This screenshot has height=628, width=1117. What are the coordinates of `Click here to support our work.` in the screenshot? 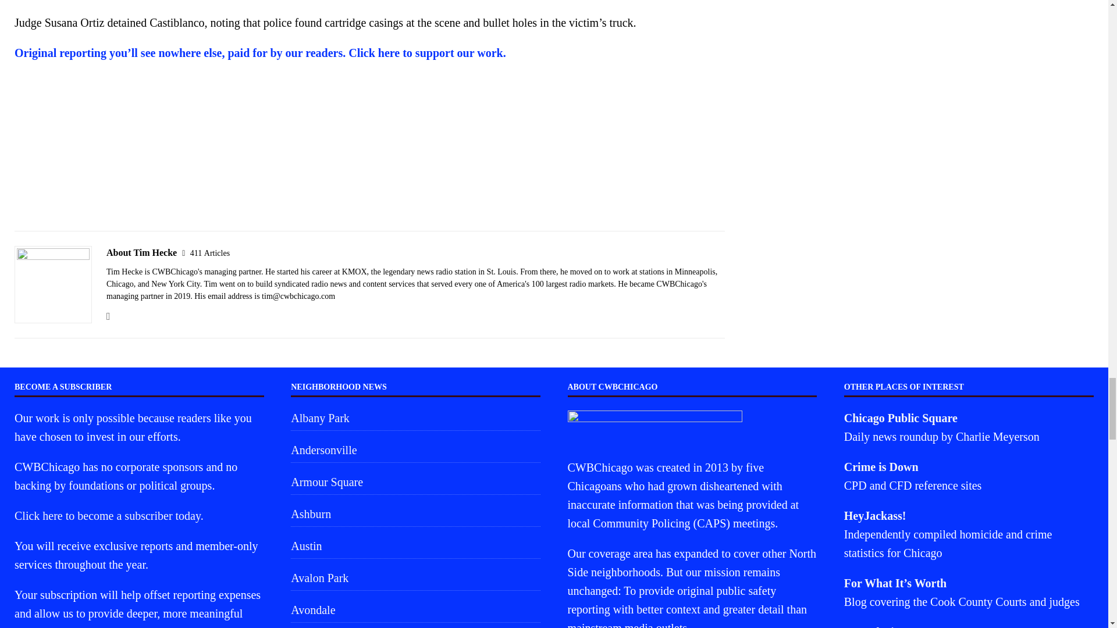 It's located at (427, 52).